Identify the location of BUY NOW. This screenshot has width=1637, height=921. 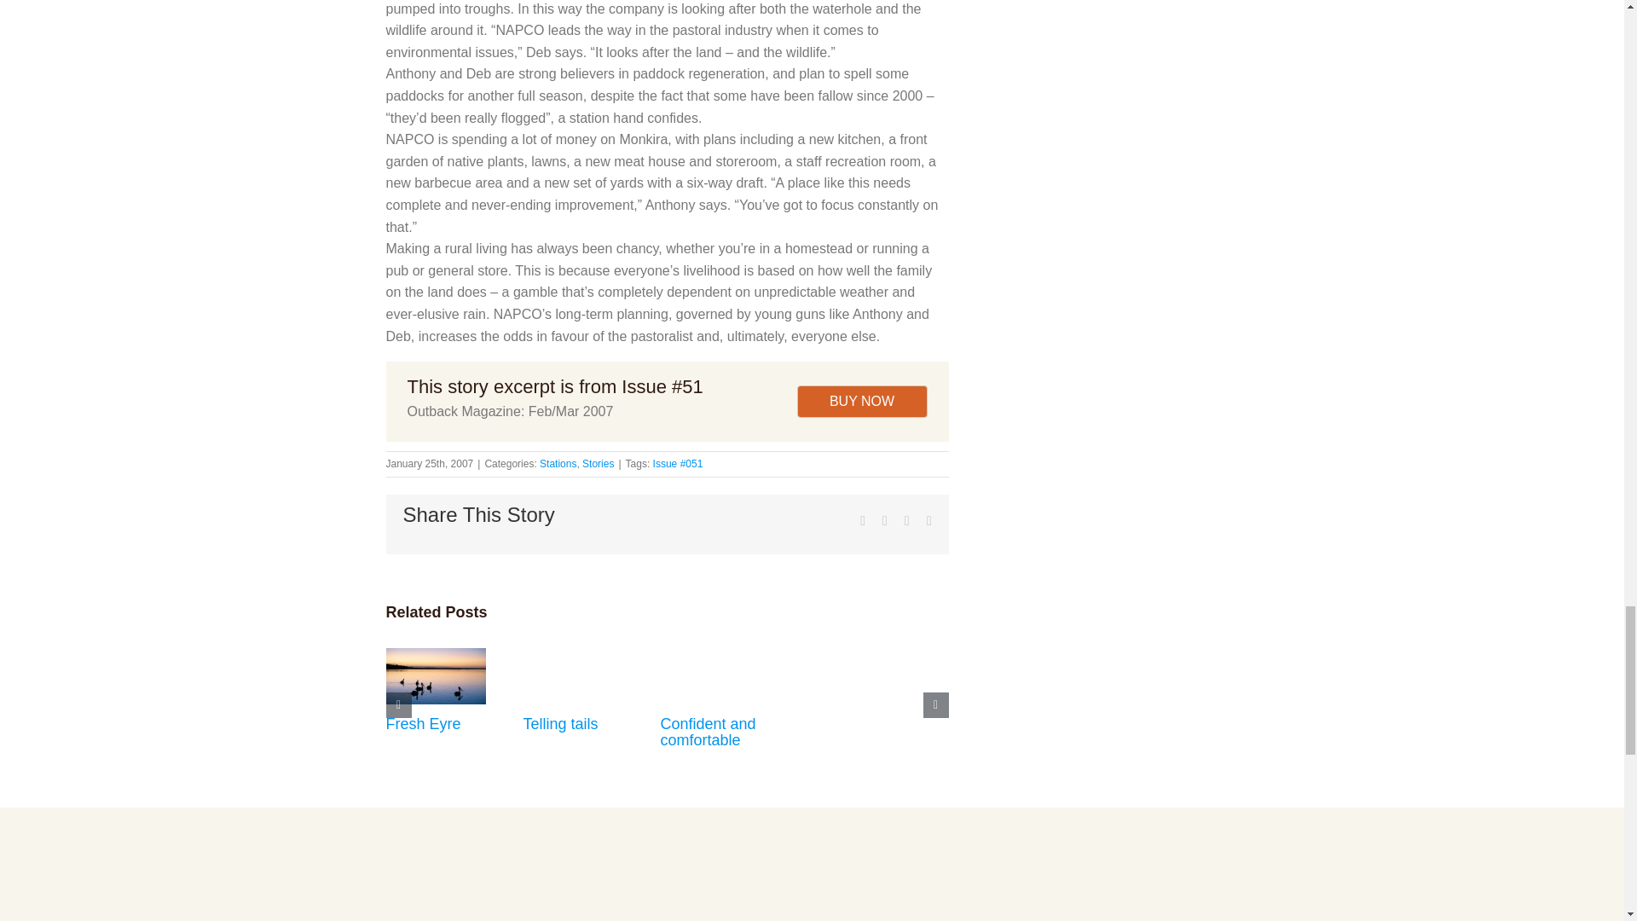
(861, 402).